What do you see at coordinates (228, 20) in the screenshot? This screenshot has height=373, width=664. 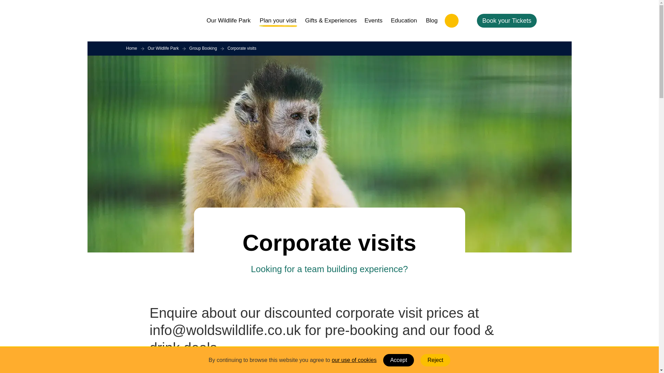 I see `Our Wildlife Park` at bounding box center [228, 20].